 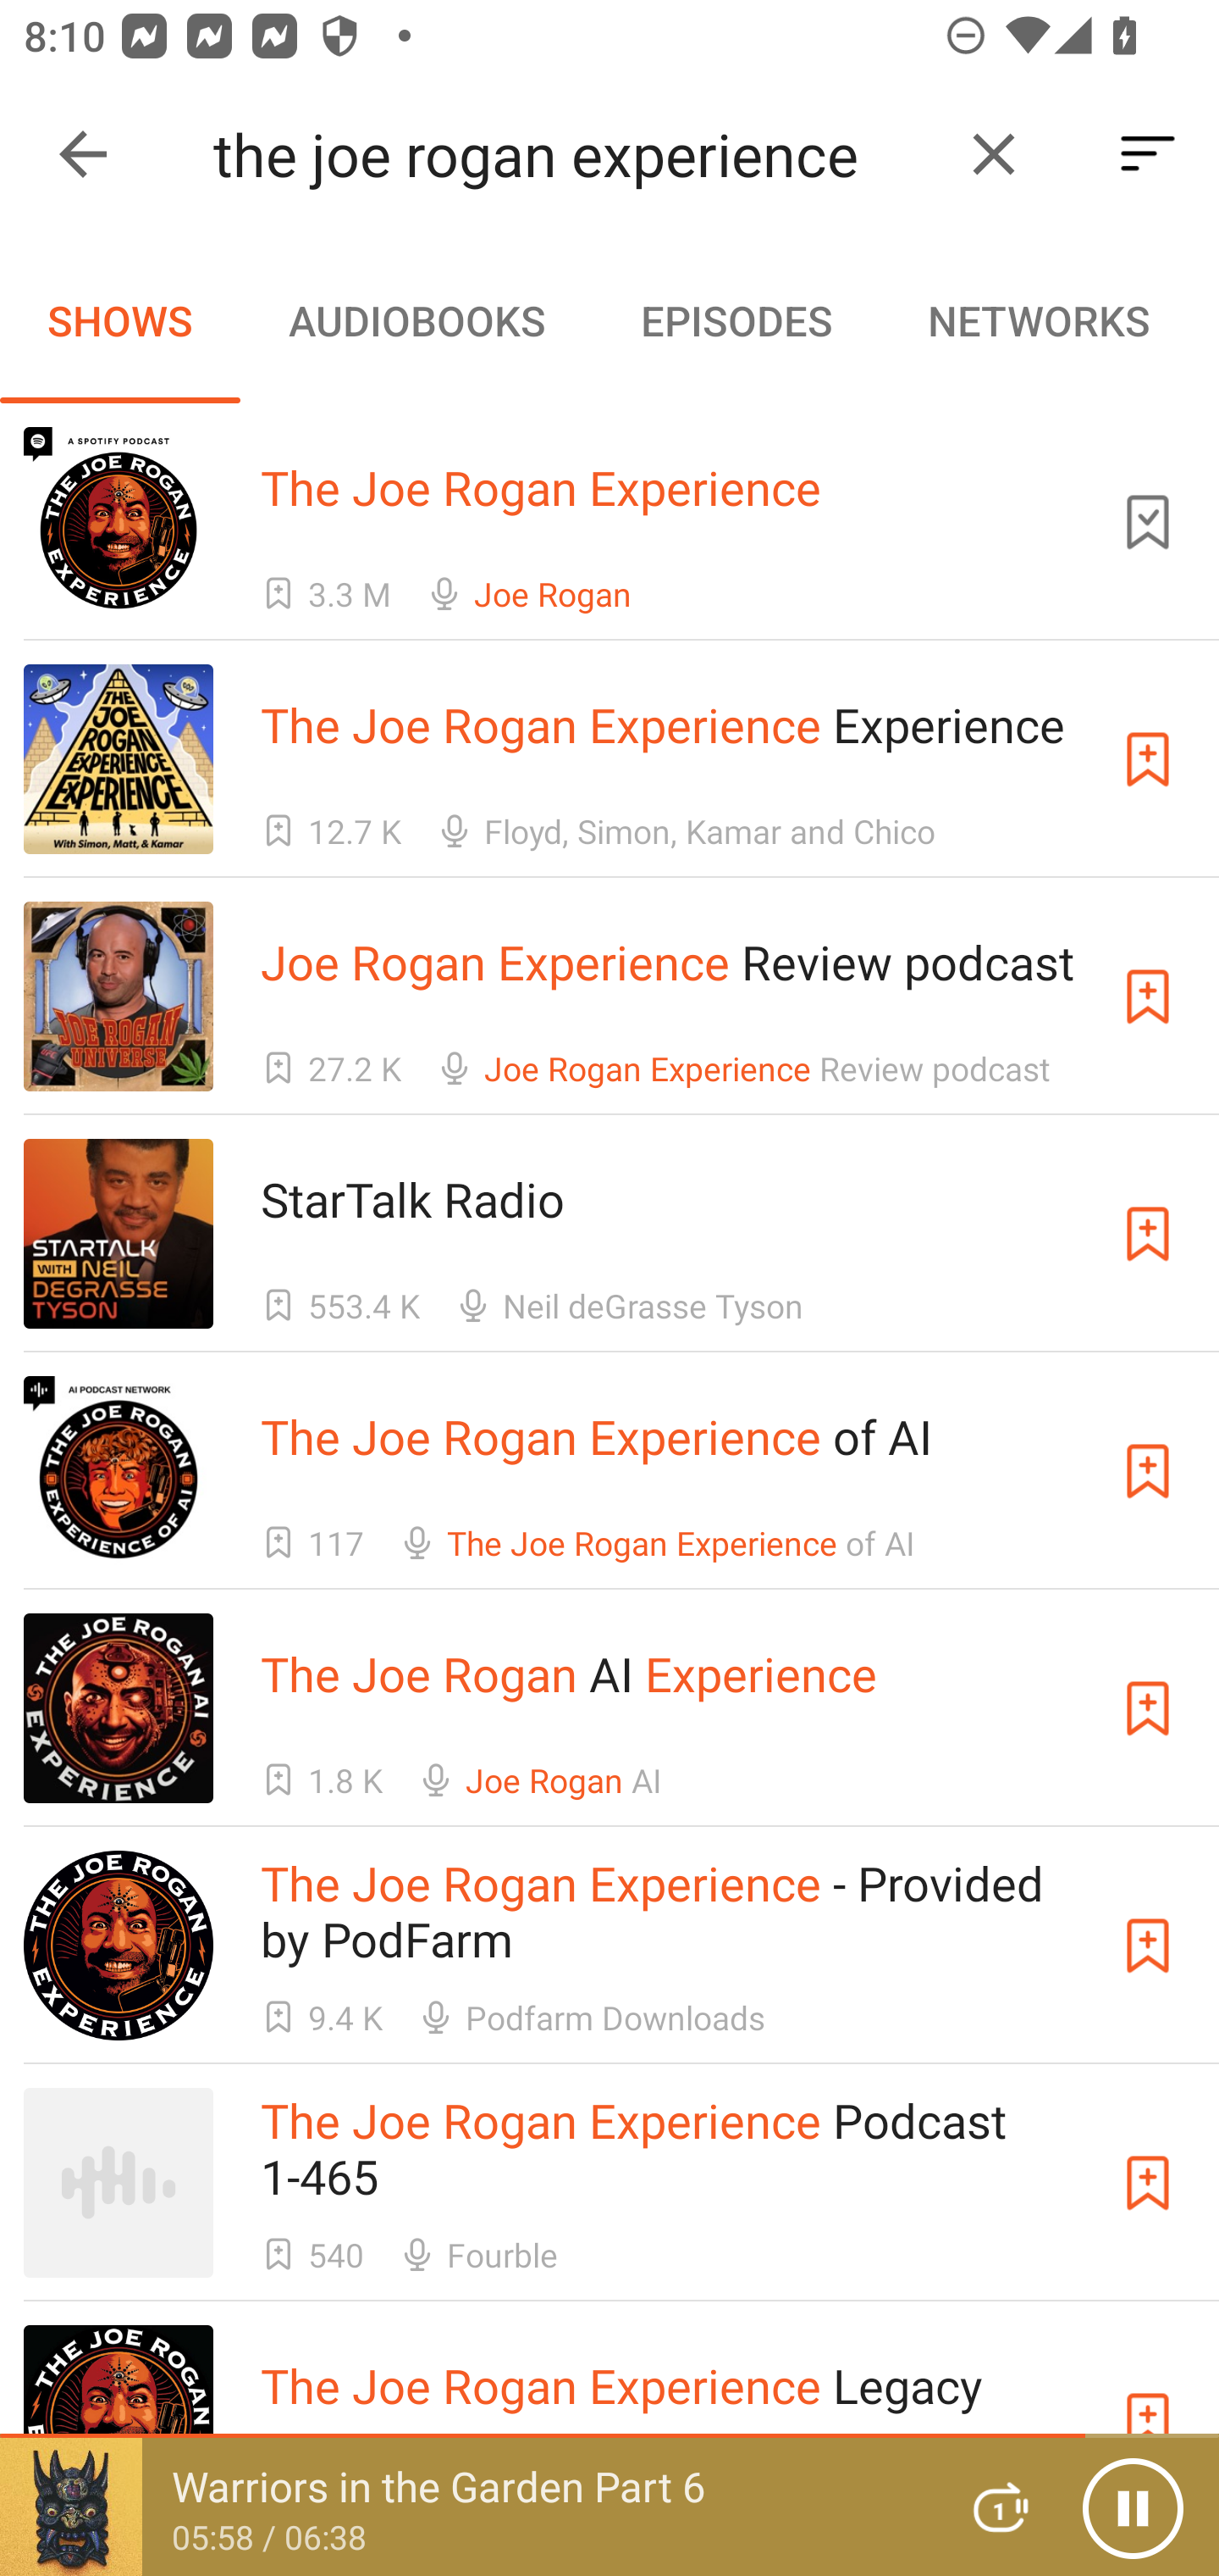 What do you see at coordinates (1038, 320) in the screenshot?
I see `NETWORKS` at bounding box center [1038, 320].